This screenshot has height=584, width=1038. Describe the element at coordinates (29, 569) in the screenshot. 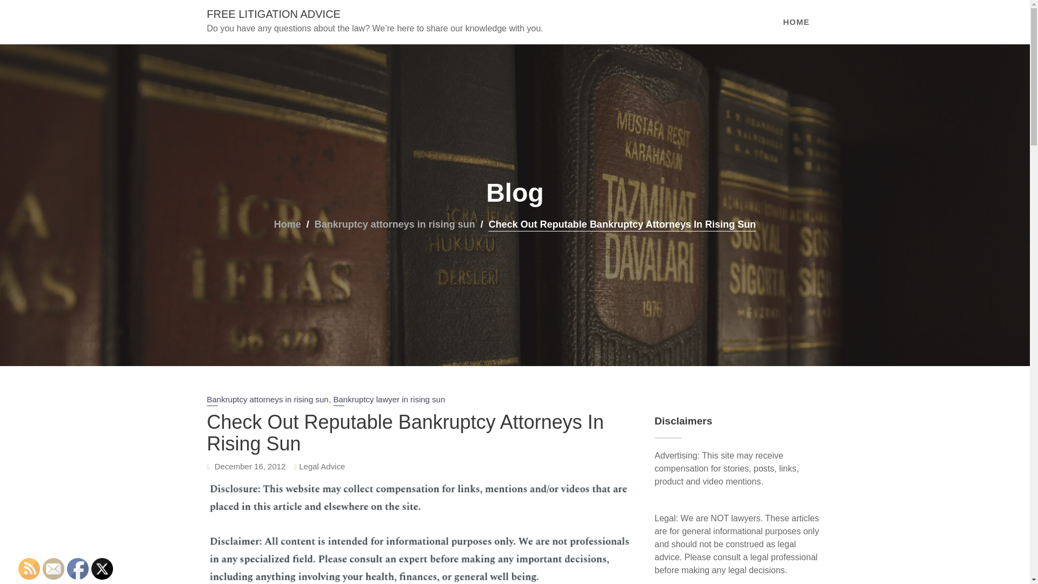

I see `RSS` at that location.